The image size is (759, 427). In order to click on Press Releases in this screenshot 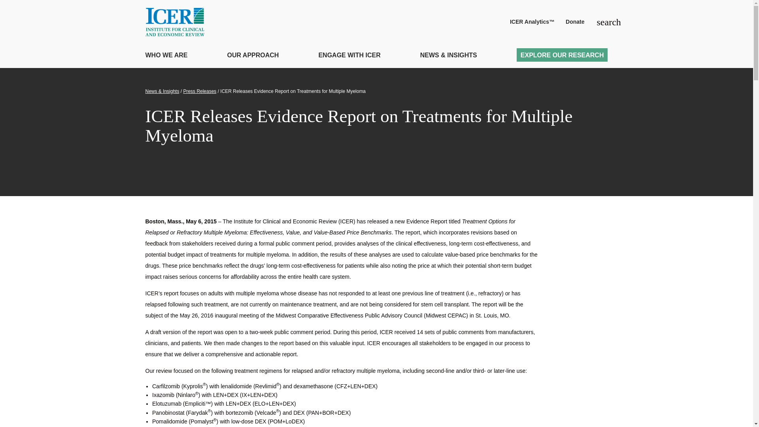, I will do `click(199, 91)`.